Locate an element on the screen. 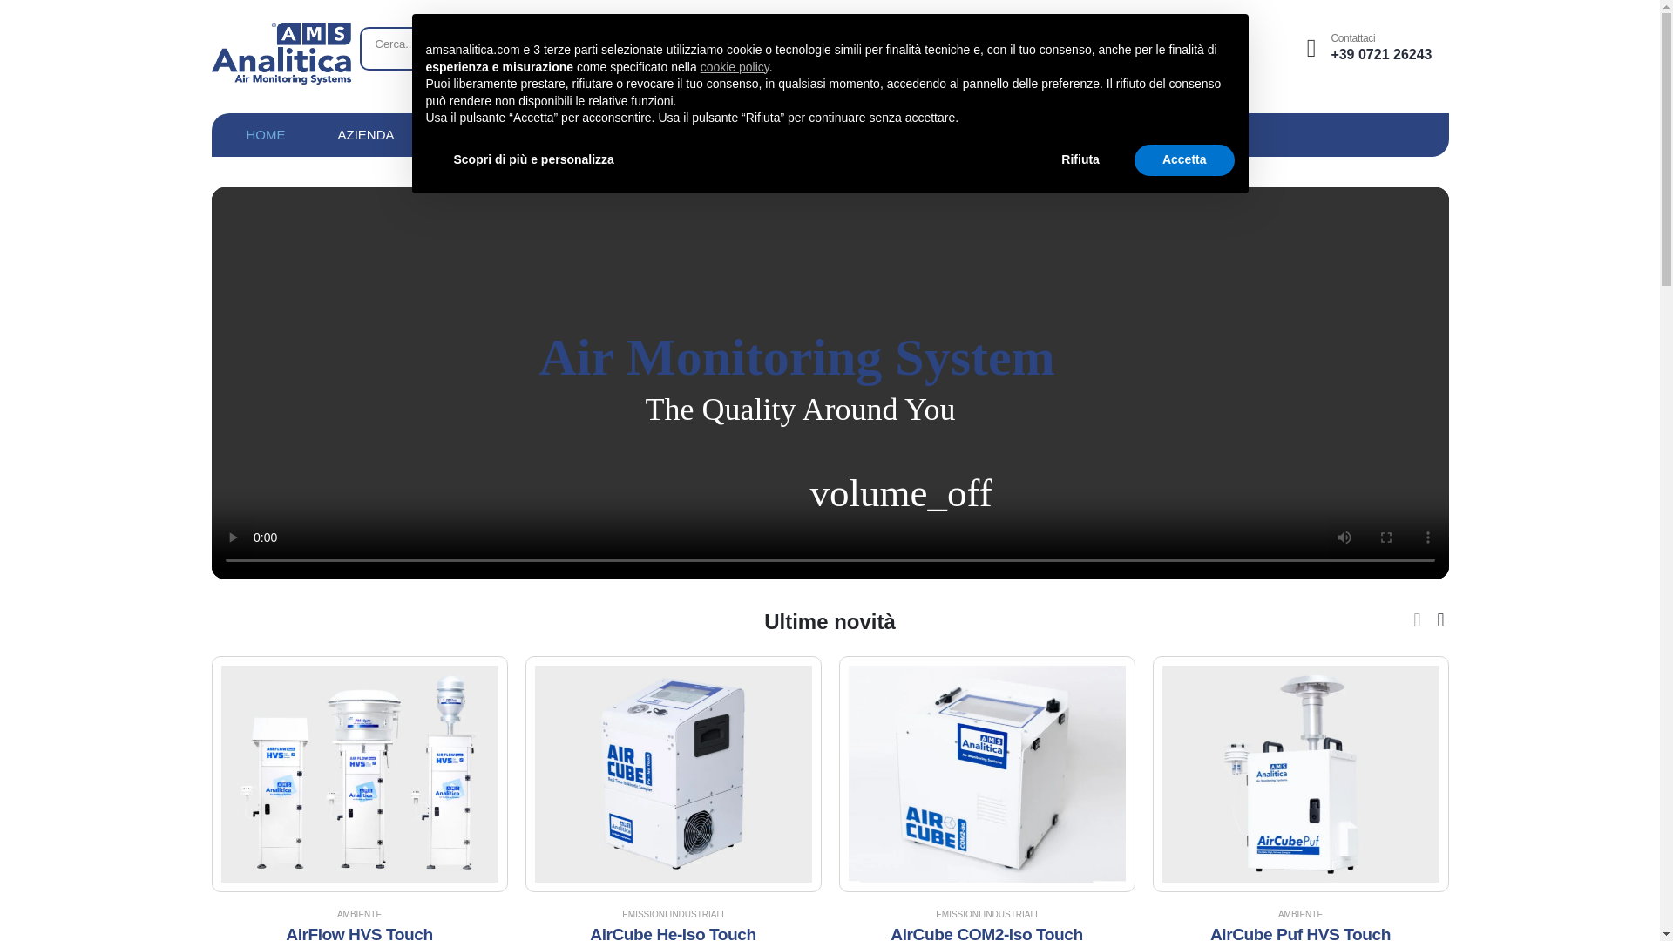 Image resolution: width=1673 pixels, height=941 pixels. CONTATTI is located at coordinates (904, 134).